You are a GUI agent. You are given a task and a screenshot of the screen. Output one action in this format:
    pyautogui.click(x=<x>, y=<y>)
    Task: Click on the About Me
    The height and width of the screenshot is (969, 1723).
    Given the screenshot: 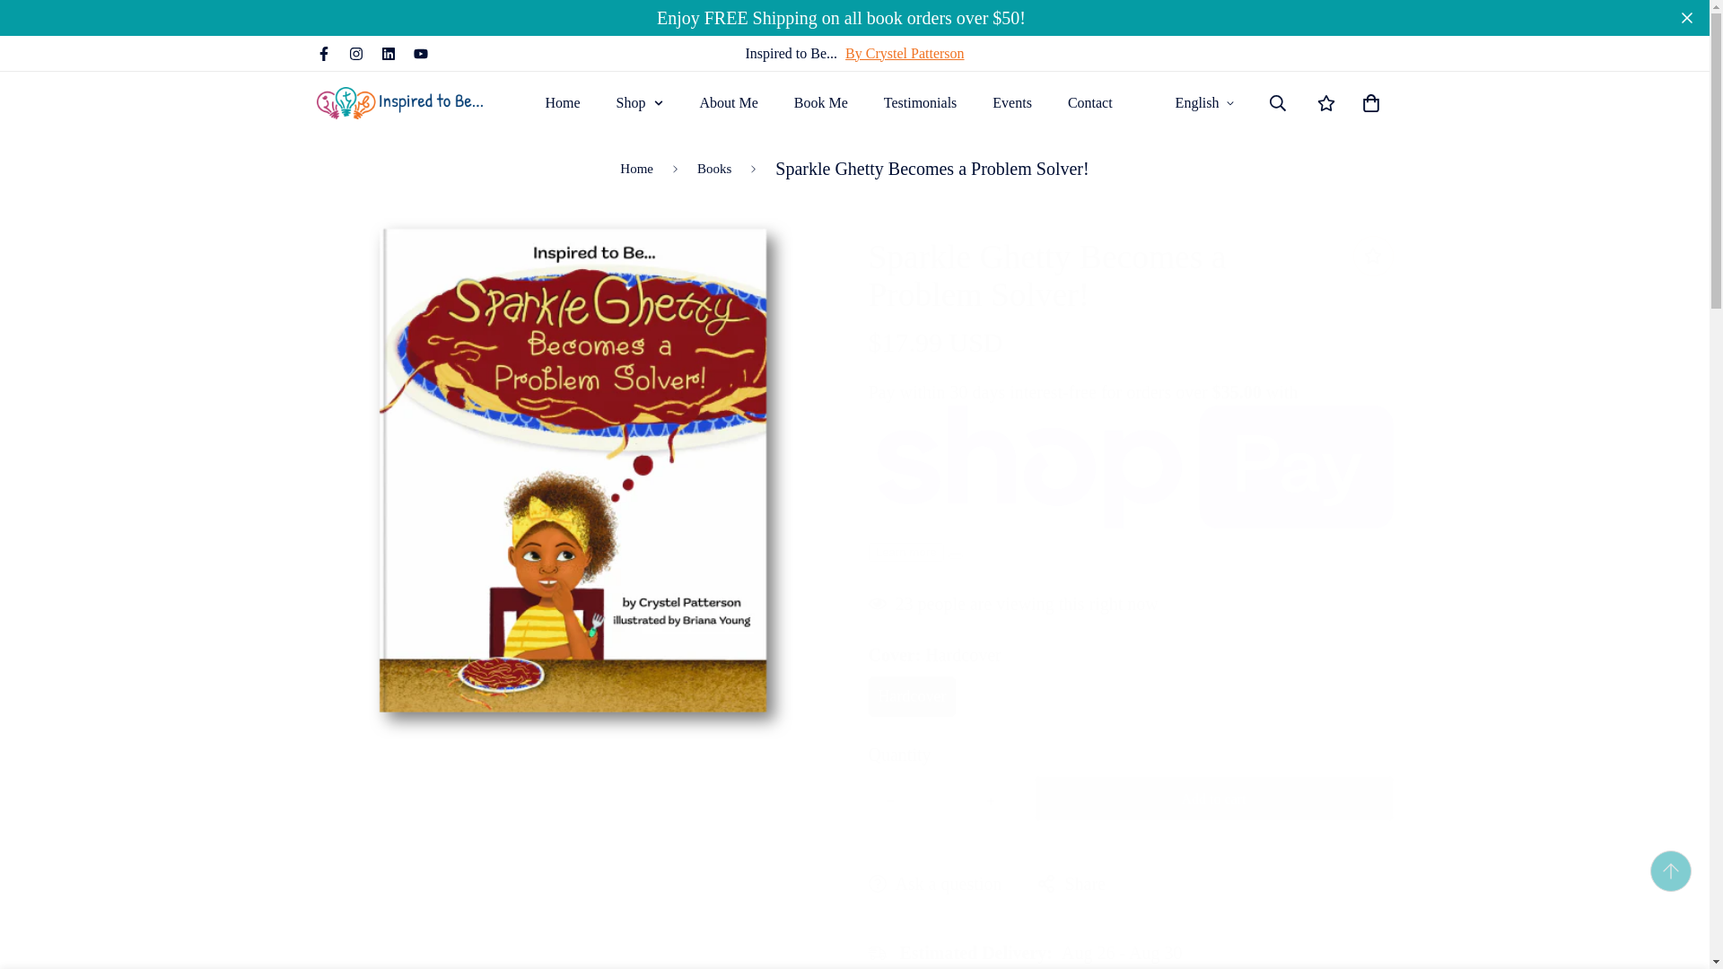 What is the action you would take?
    pyautogui.click(x=1089, y=102)
    